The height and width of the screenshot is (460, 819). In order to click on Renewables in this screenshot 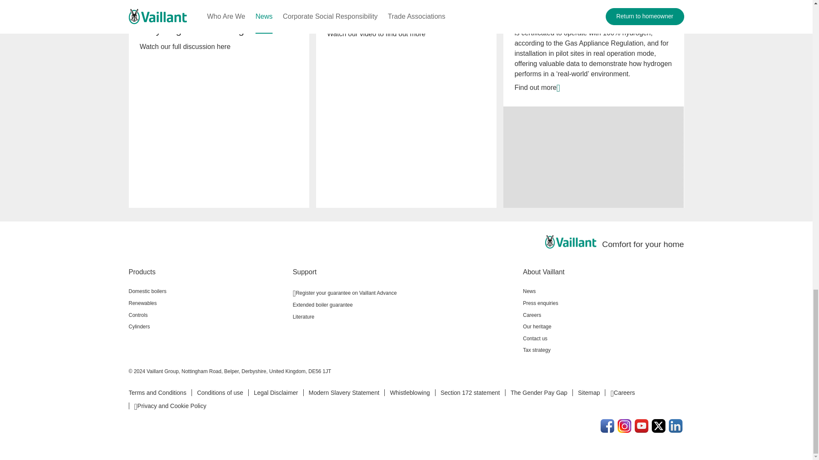, I will do `click(207, 303)`.